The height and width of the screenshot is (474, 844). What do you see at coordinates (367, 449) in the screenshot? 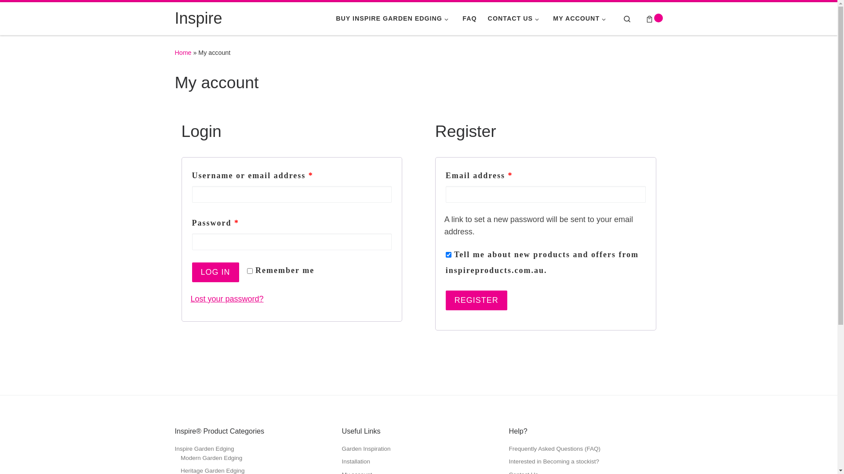
I see `Garden Inspiration` at bounding box center [367, 449].